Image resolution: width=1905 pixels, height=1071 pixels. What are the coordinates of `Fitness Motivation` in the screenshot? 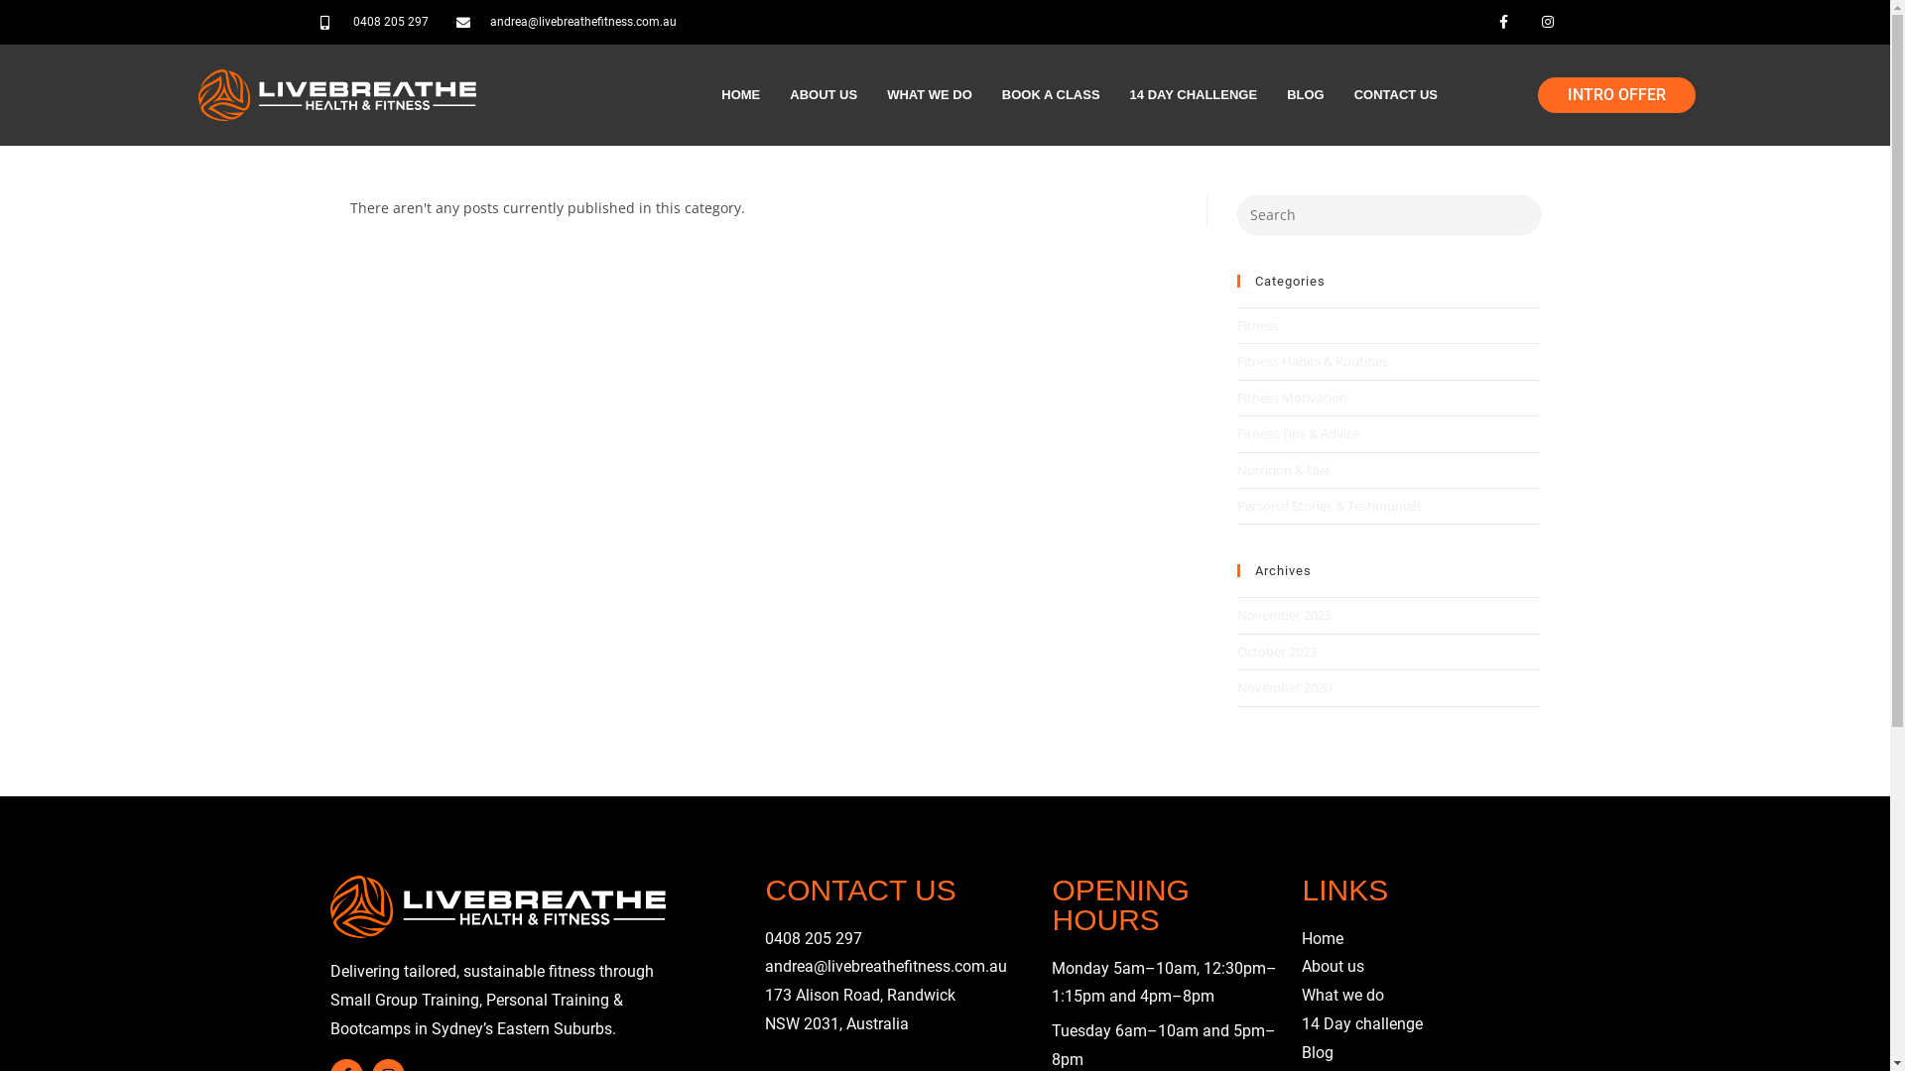 It's located at (1292, 398).